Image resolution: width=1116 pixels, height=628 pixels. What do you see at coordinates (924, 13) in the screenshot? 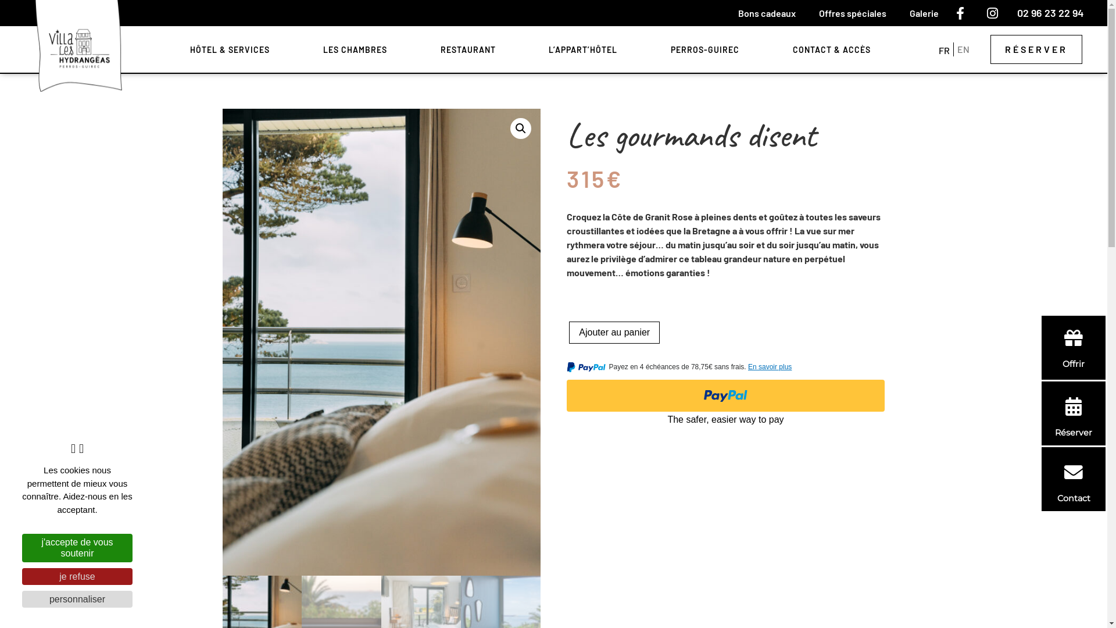
I see `Galerie` at bounding box center [924, 13].